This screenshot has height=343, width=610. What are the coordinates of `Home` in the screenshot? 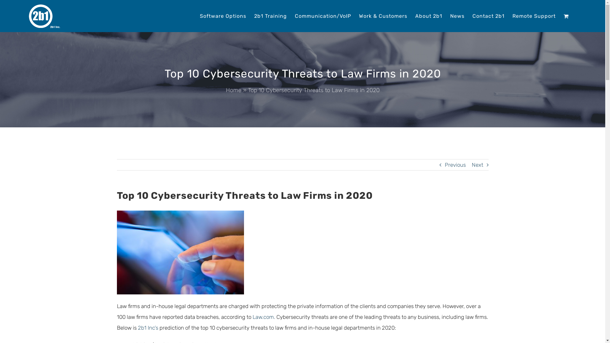 It's located at (233, 90).